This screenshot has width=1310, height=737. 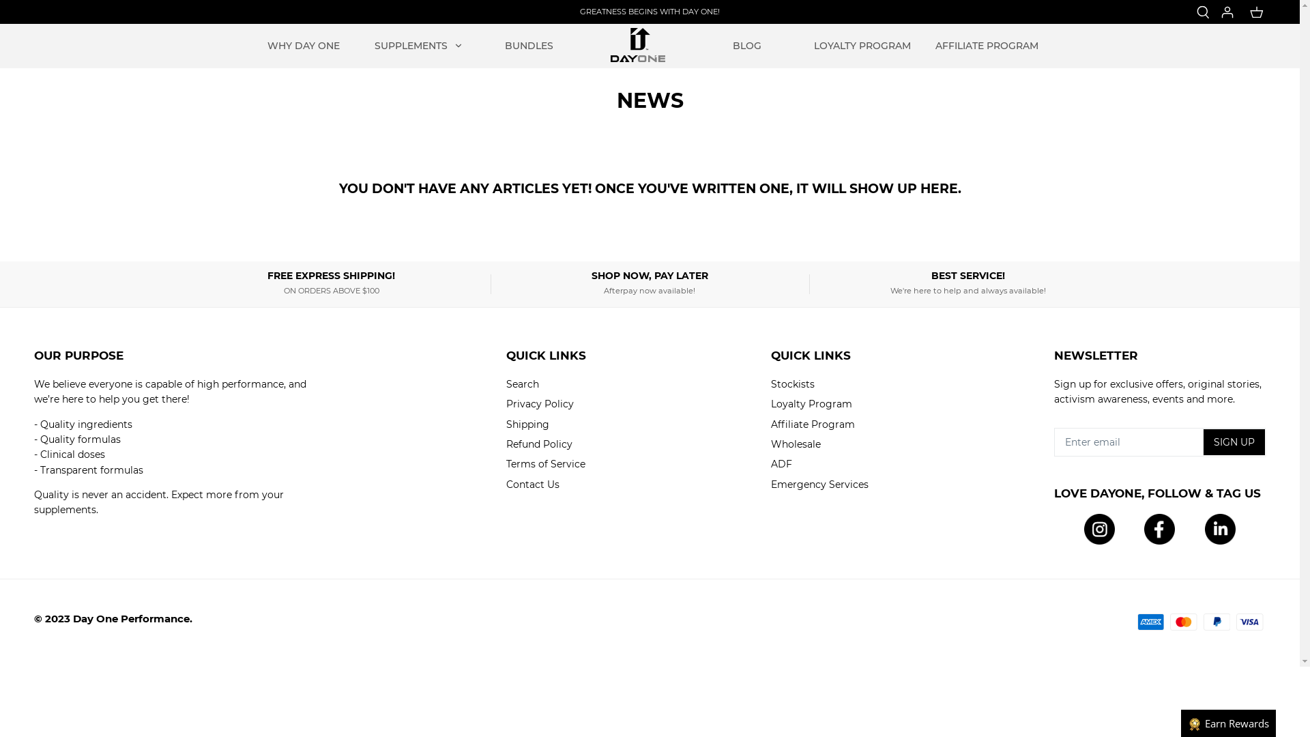 What do you see at coordinates (131, 618) in the screenshot?
I see `Day One Performance` at bounding box center [131, 618].